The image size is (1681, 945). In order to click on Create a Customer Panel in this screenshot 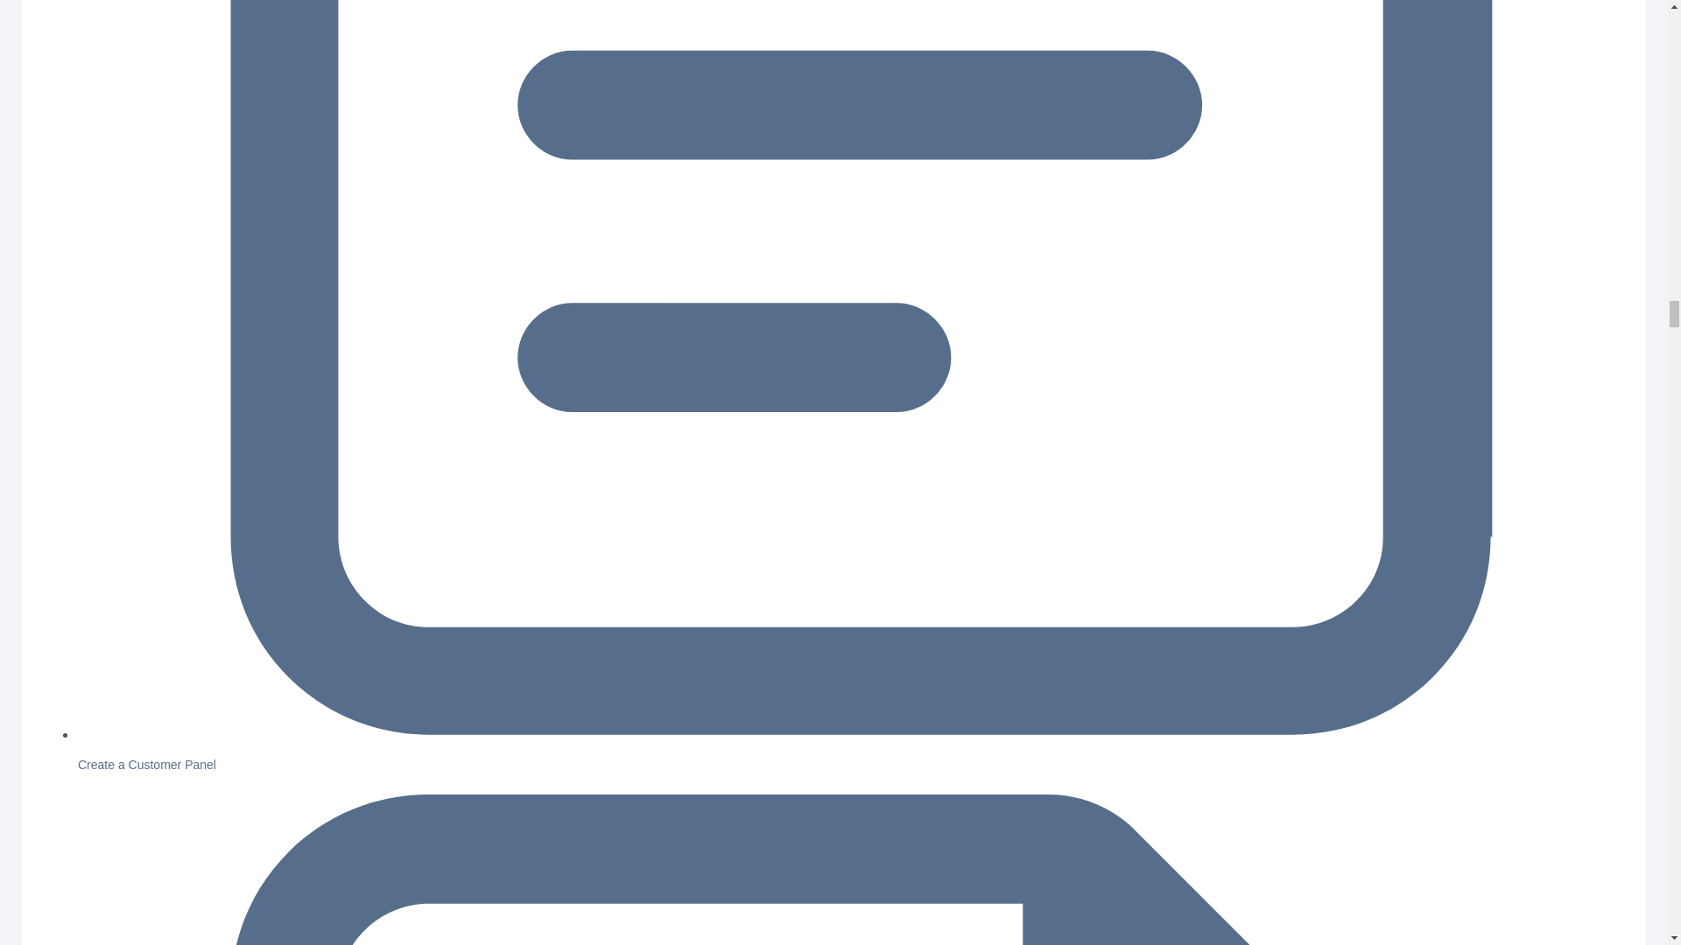, I will do `click(147, 765)`.